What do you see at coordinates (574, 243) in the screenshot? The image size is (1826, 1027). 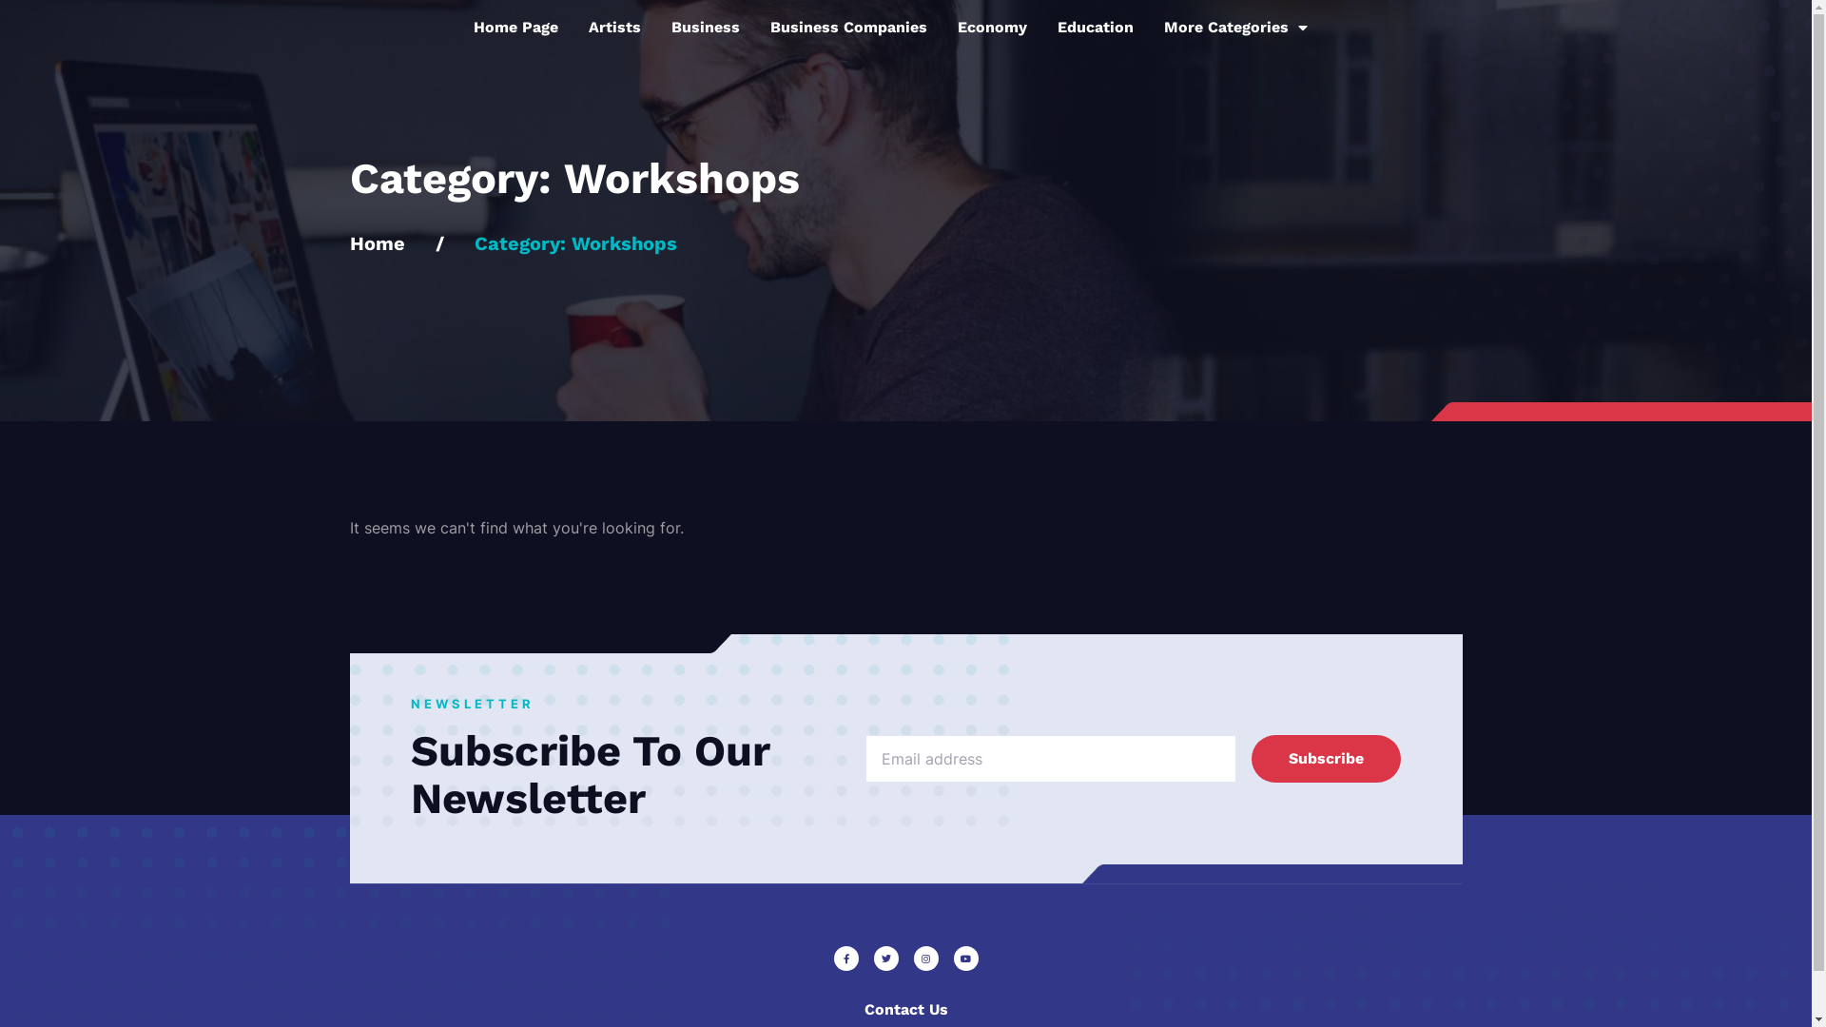 I see `Category: Workshops` at bounding box center [574, 243].